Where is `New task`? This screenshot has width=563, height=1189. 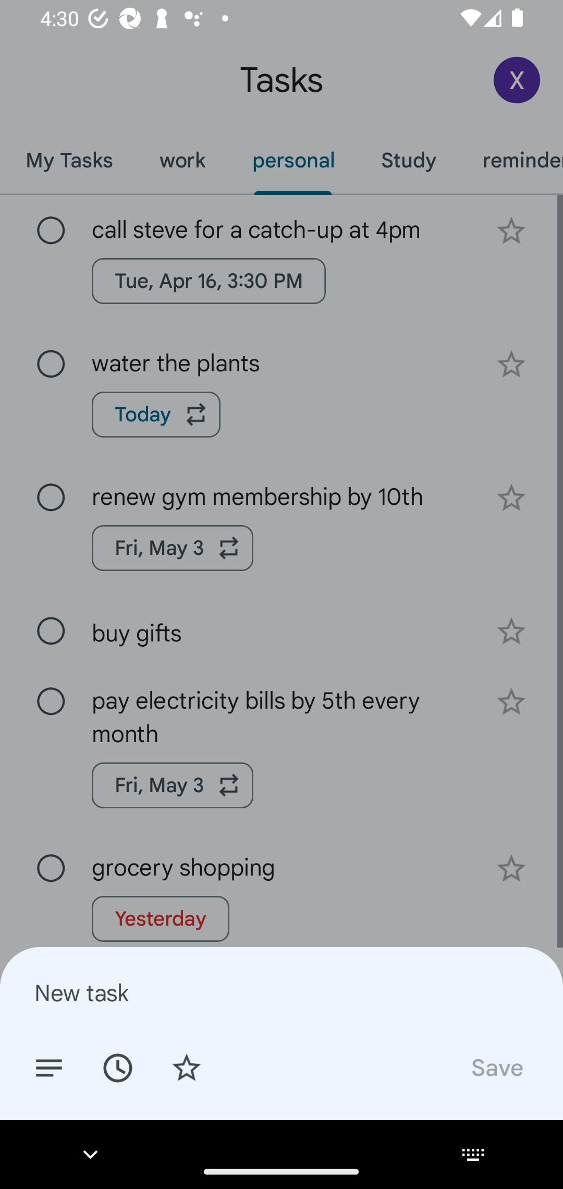 New task is located at coordinates (281, 992).